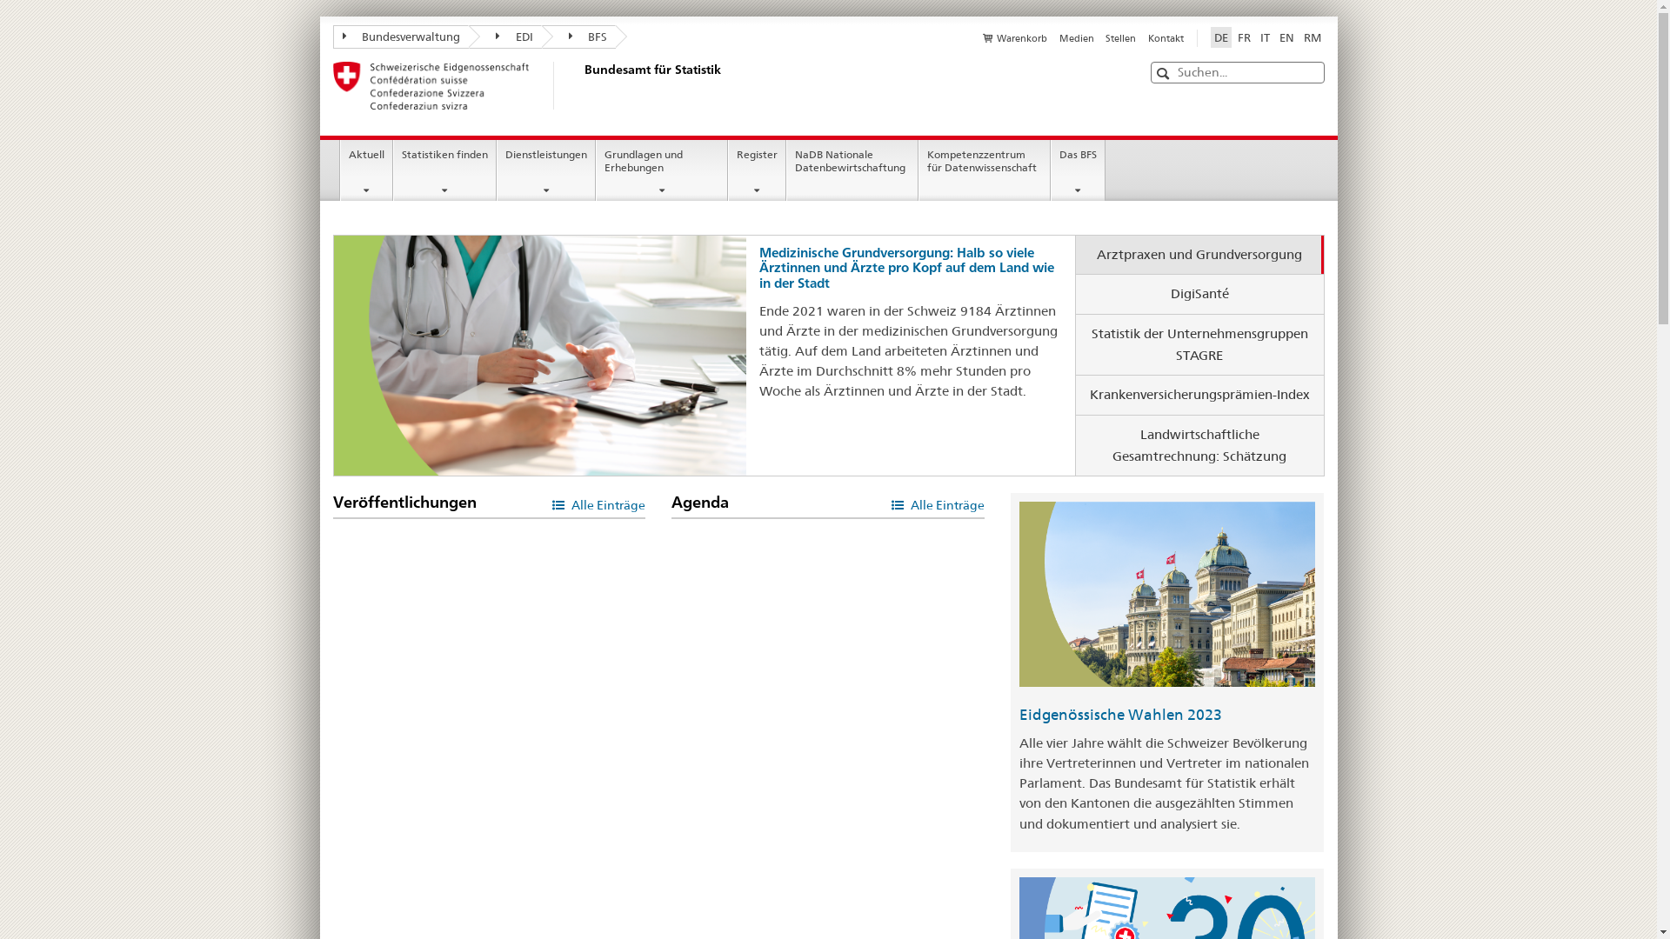  What do you see at coordinates (1166, 38) in the screenshot?
I see `Kontakt` at bounding box center [1166, 38].